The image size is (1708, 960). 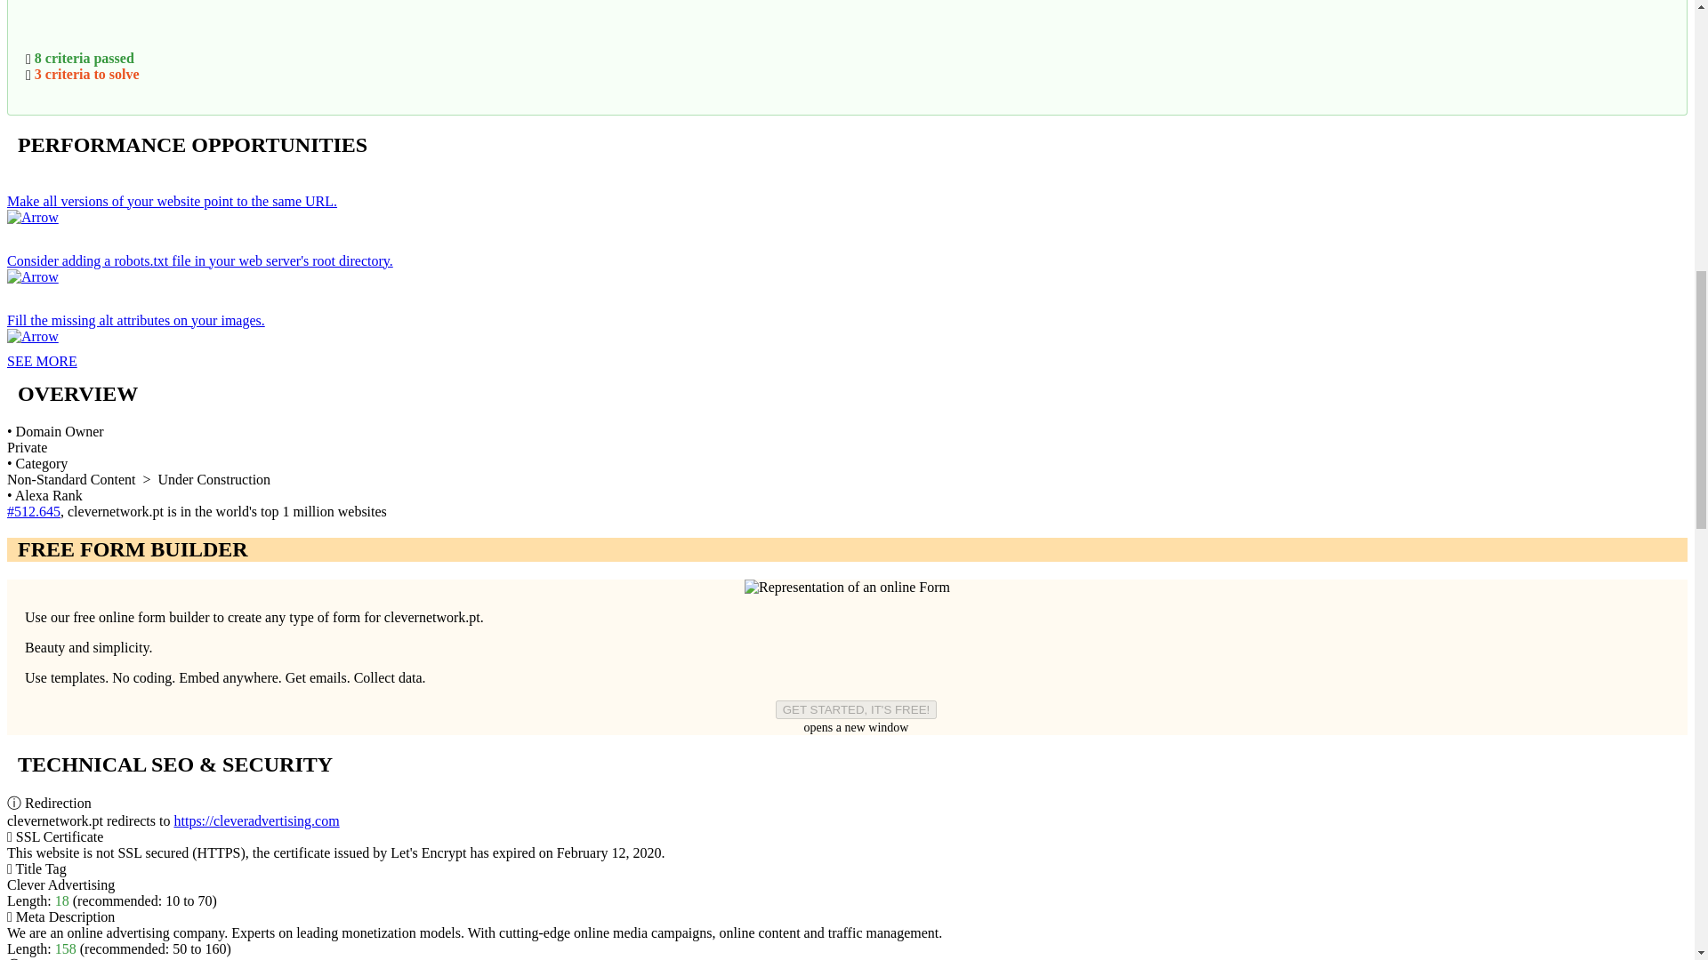 What do you see at coordinates (856, 709) in the screenshot?
I see `GET STARTED, IT'S FREE!` at bounding box center [856, 709].